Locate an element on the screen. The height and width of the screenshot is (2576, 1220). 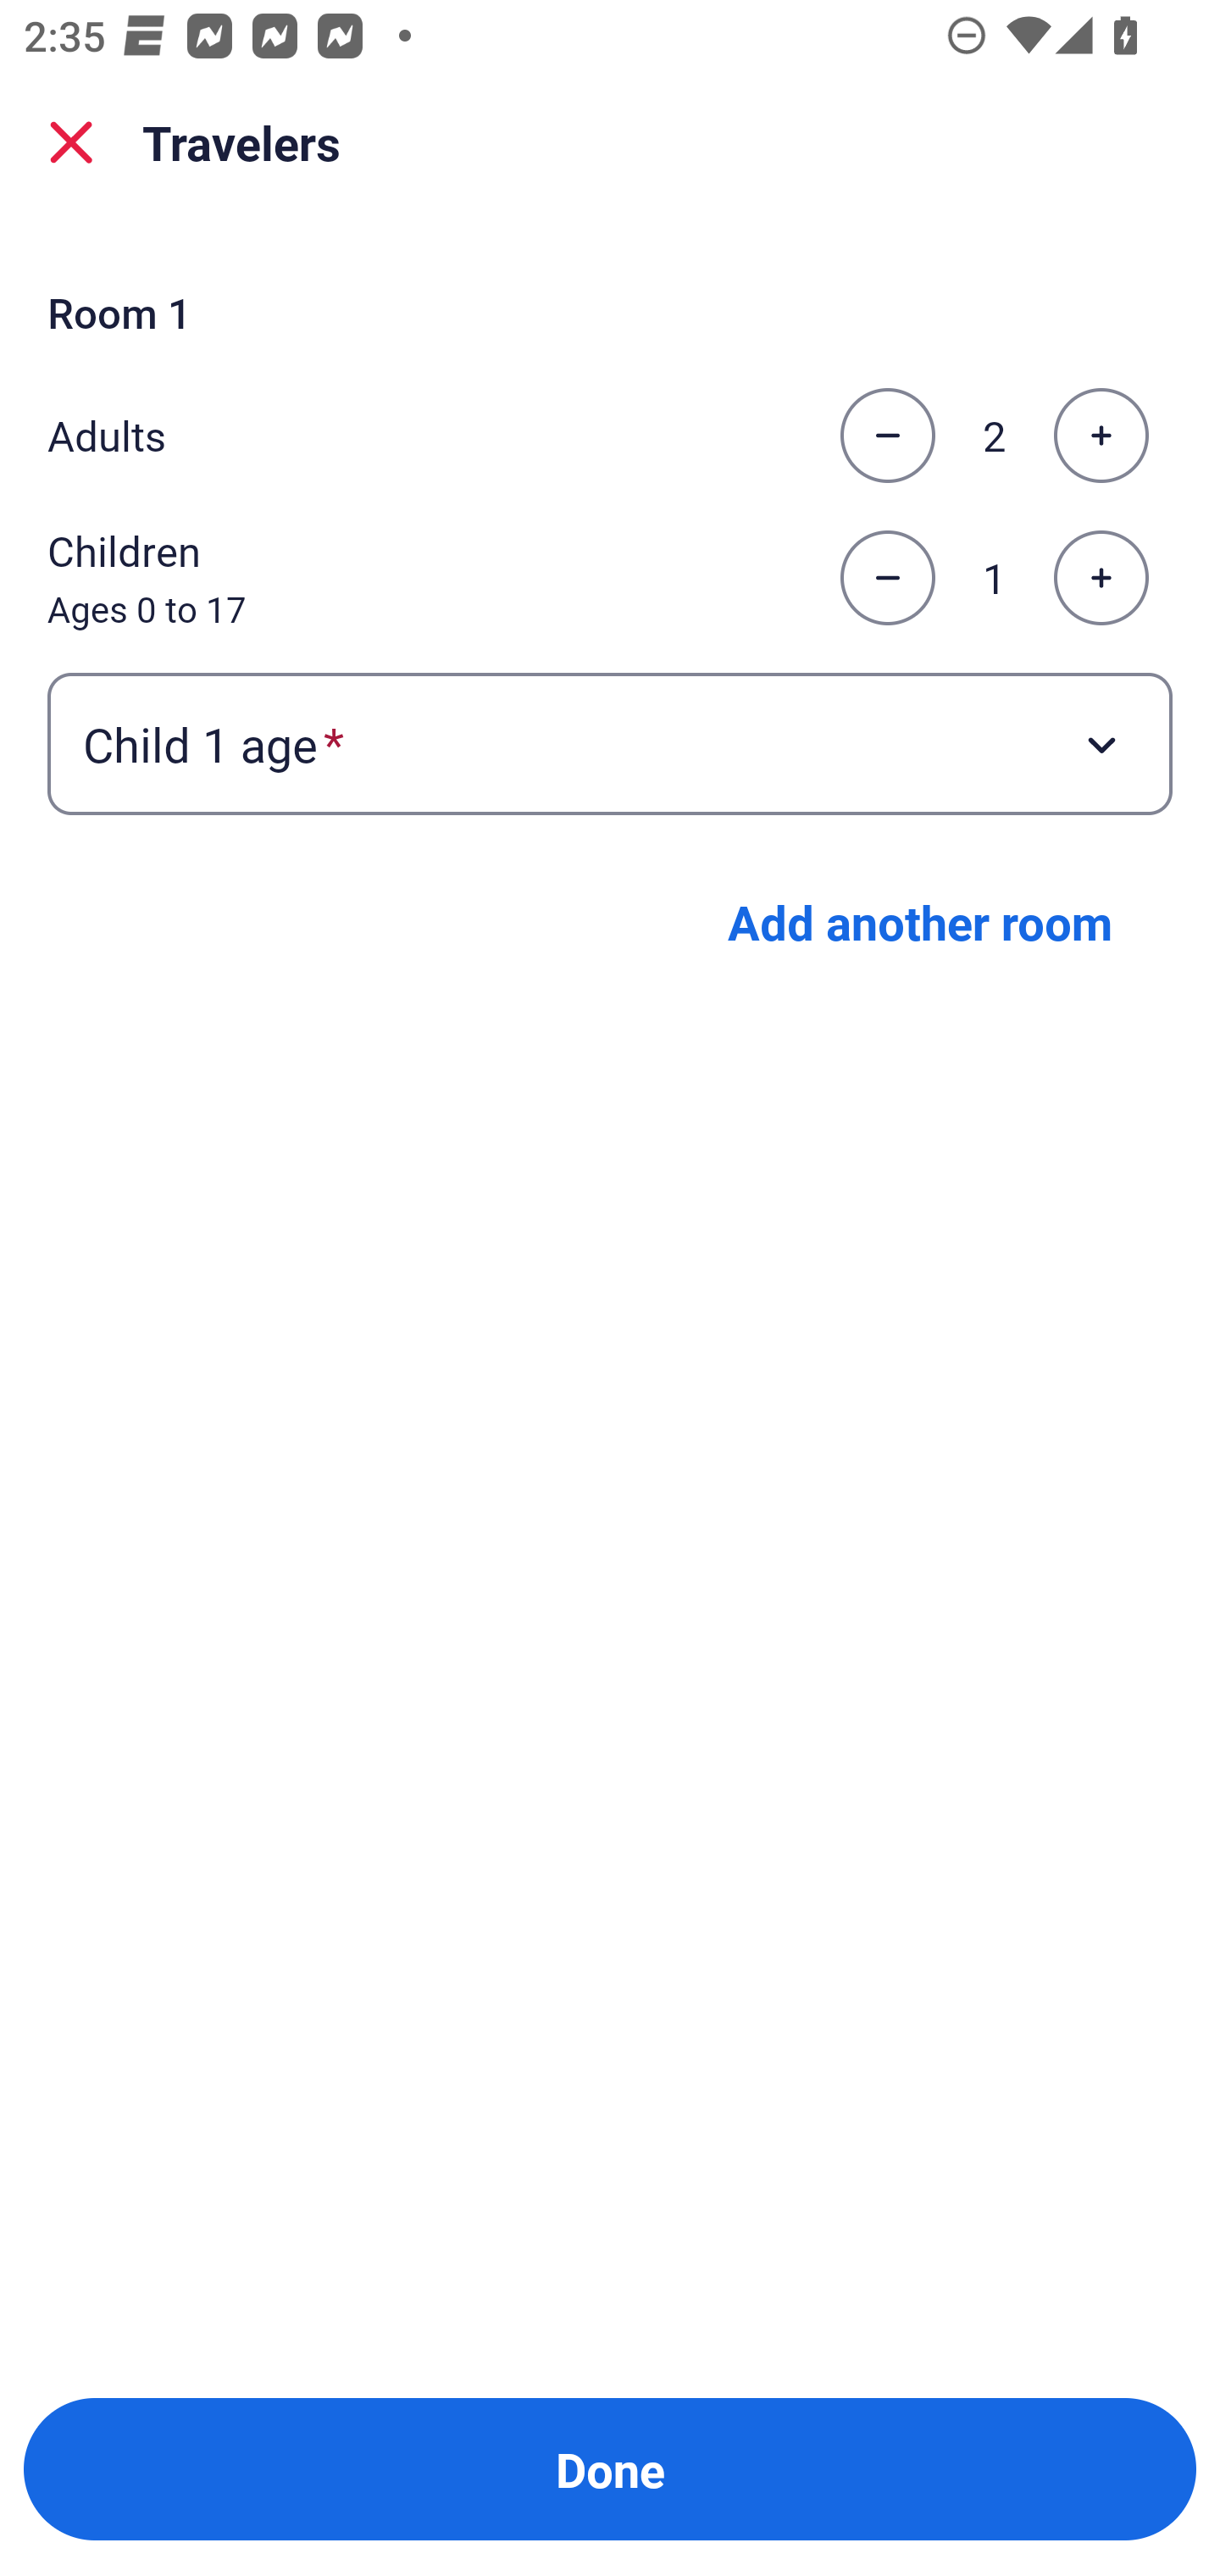
Child 1 age required Button is located at coordinates (610, 742).